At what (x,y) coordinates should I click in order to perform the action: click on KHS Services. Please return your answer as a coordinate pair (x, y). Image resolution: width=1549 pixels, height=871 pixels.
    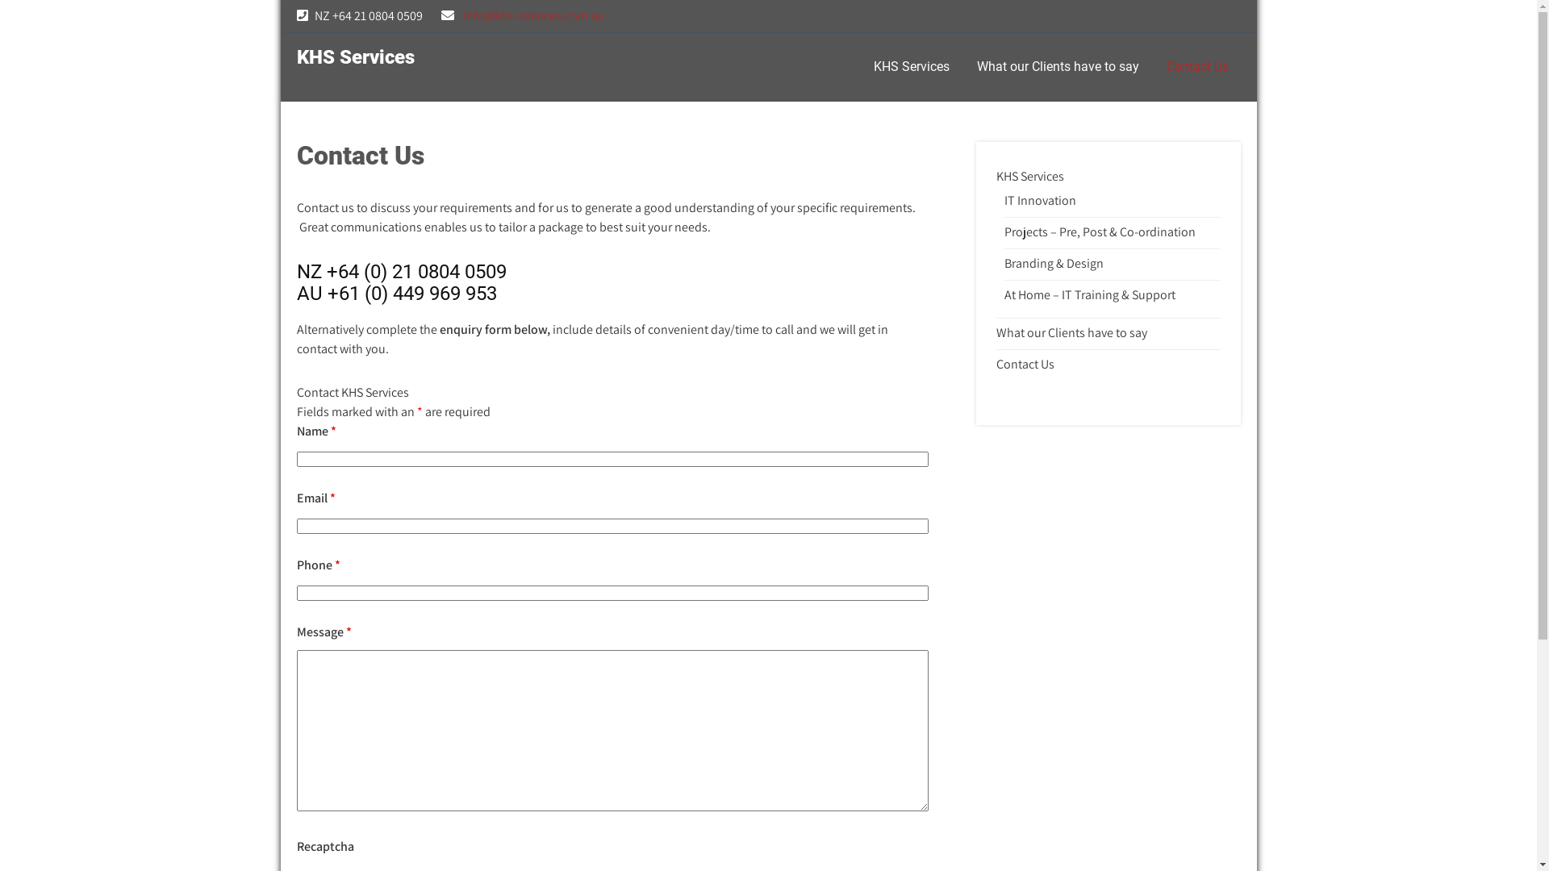
    Looking at the image, I should click on (912, 67).